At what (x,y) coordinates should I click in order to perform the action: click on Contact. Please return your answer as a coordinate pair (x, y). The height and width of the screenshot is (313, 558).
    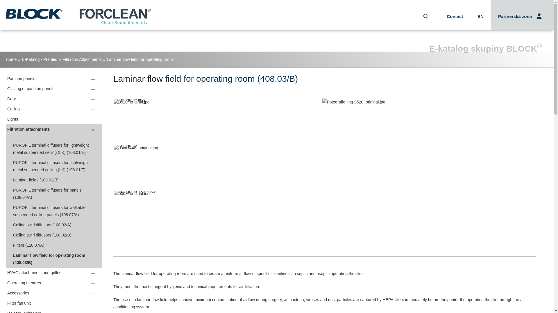
    Looking at the image, I should click on (455, 16).